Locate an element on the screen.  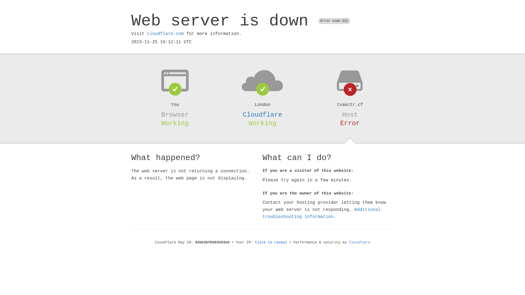
Cloudflare is located at coordinates (360, 243).